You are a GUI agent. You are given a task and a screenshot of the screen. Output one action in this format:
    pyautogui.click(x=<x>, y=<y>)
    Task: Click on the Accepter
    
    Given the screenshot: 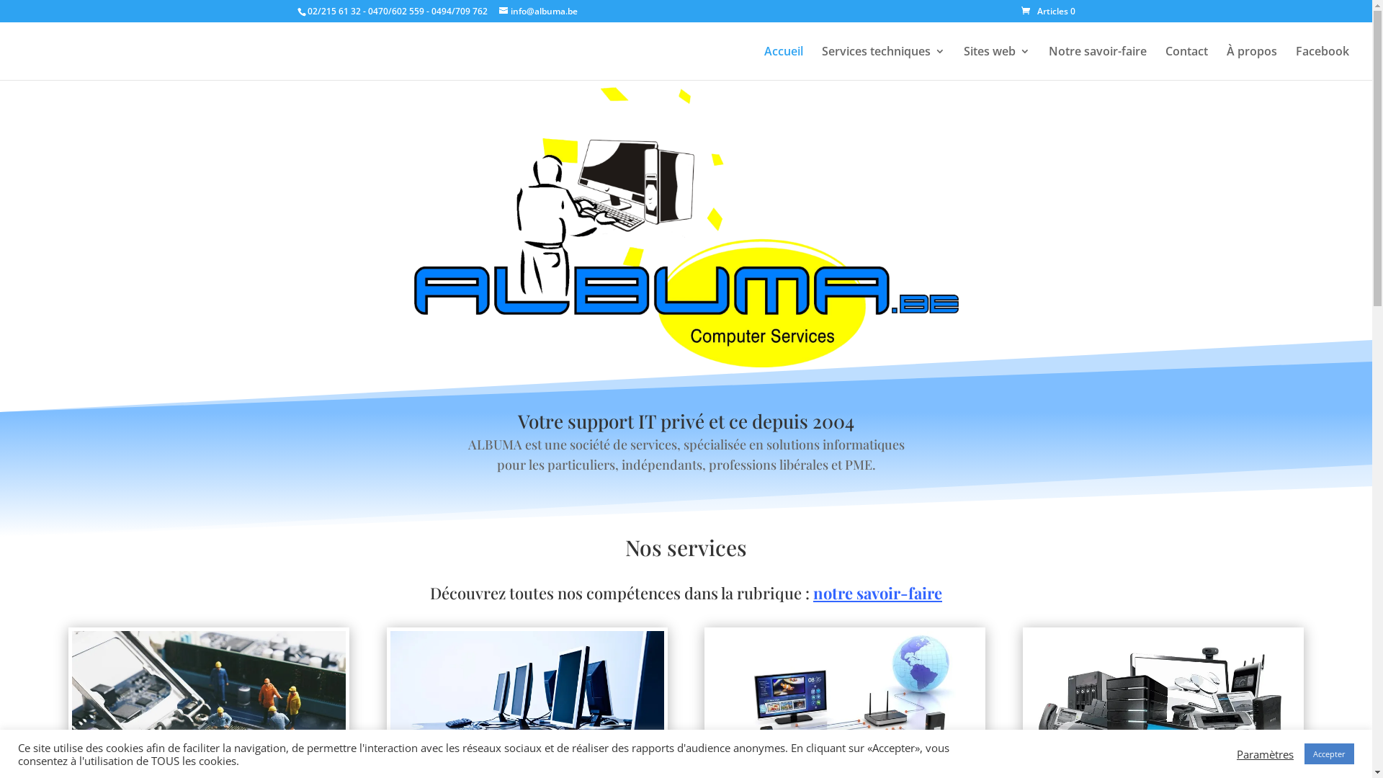 What is the action you would take?
    pyautogui.click(x=1330, y=754)
    